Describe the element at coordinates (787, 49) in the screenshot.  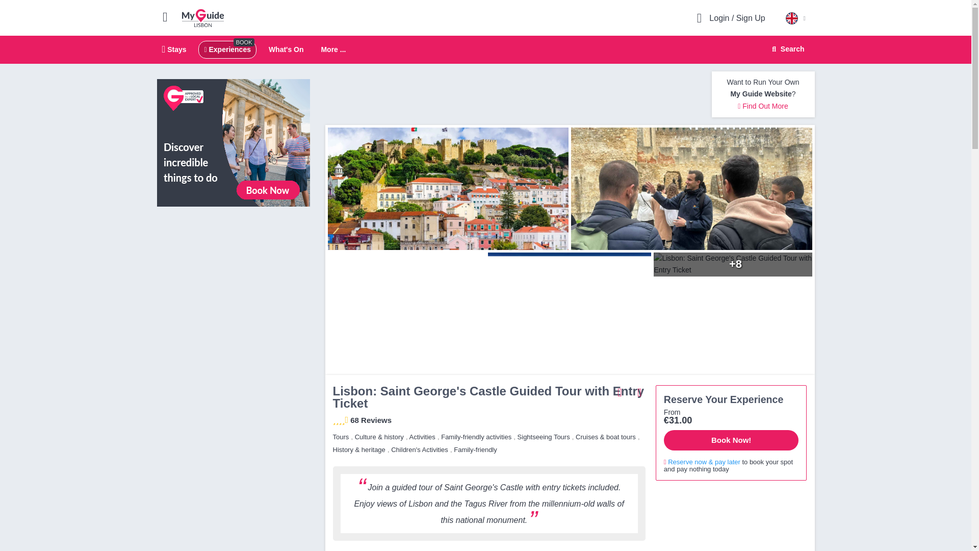
I see `Search Website` at that location.